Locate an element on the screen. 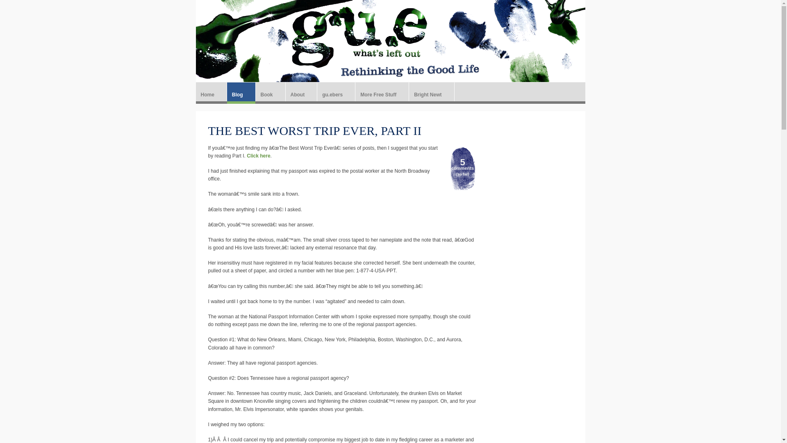  gu.ebers is located at coordinates (336, 93).